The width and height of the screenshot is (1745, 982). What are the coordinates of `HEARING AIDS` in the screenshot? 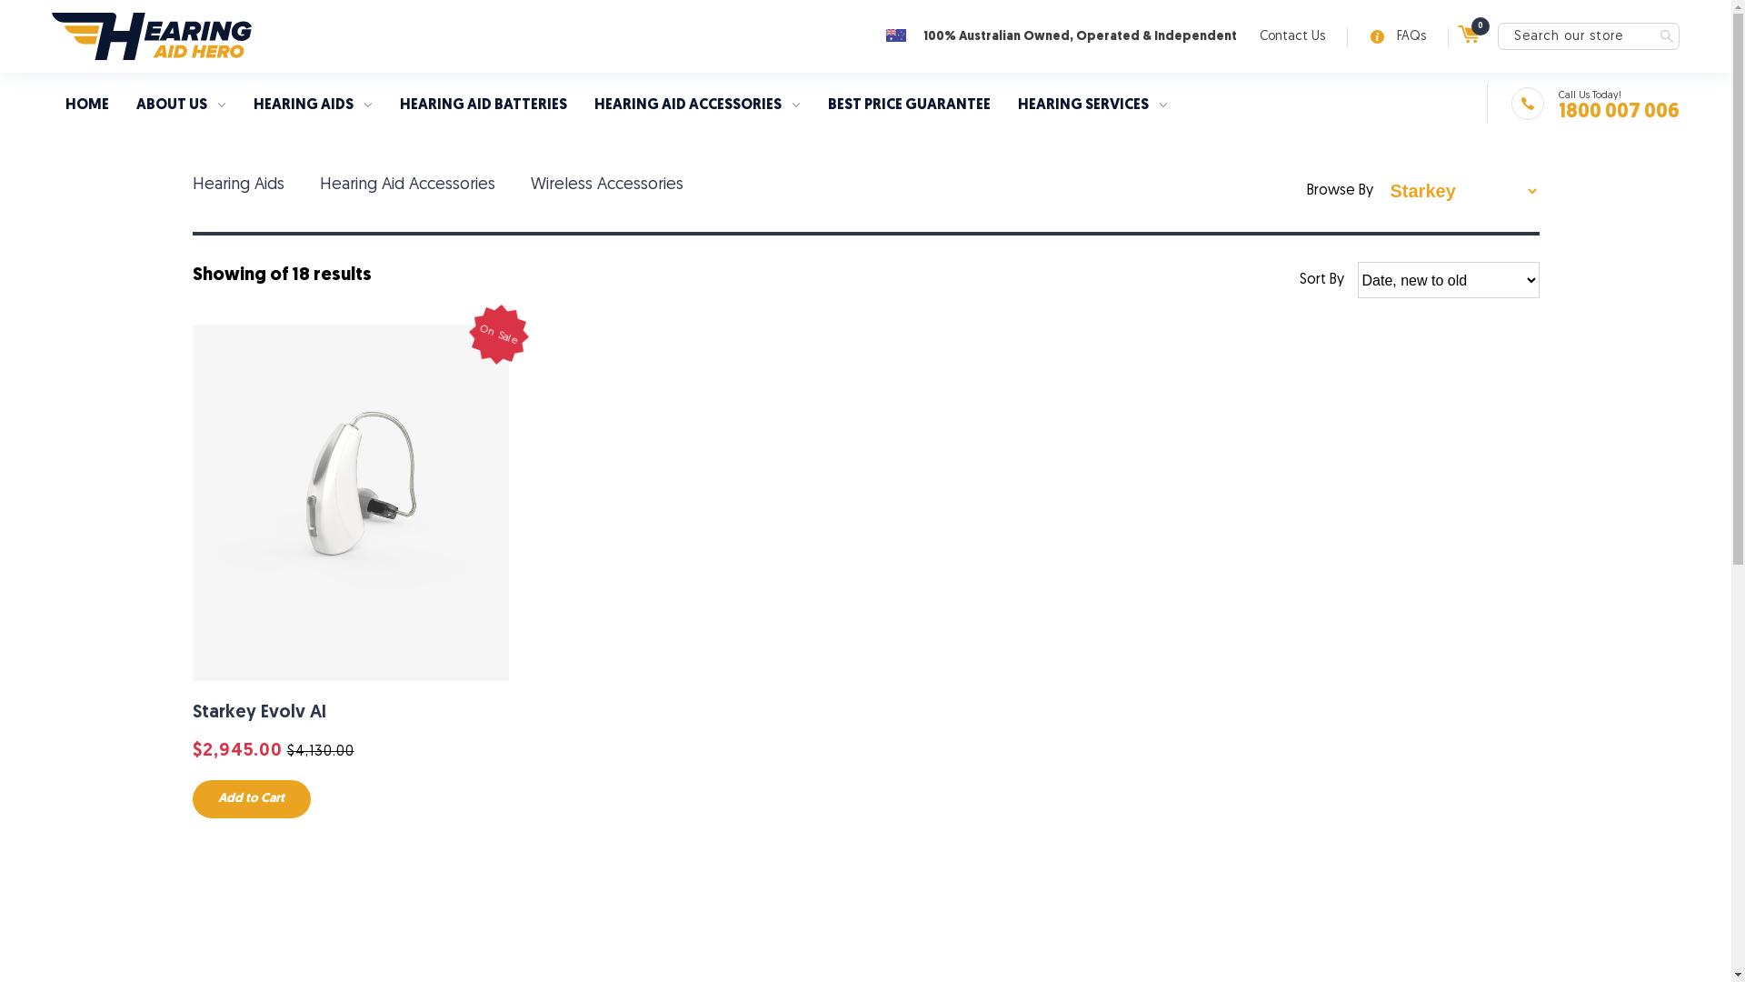 It's located at (313, 113).